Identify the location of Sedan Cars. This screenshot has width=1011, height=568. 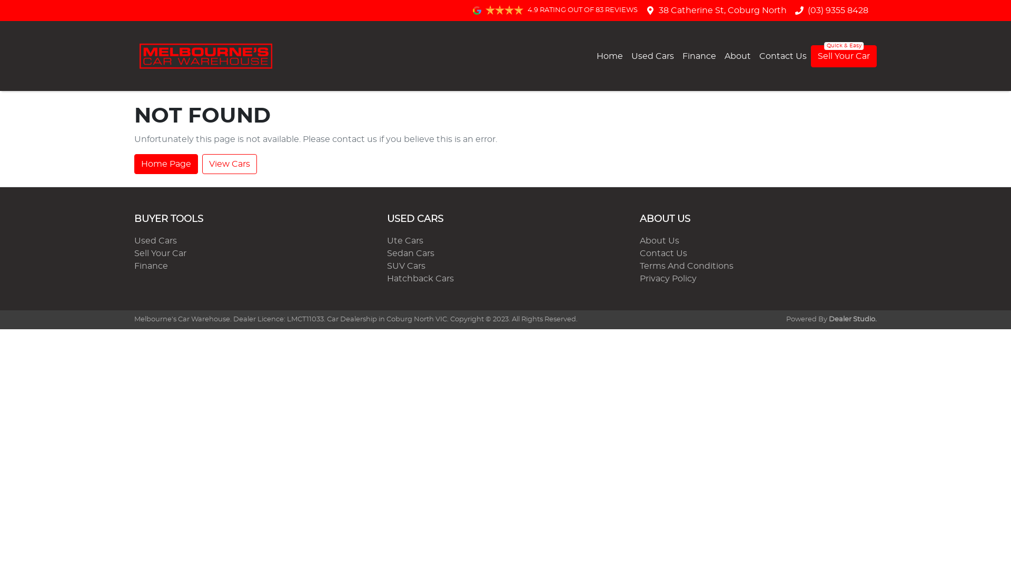
(411, 253).